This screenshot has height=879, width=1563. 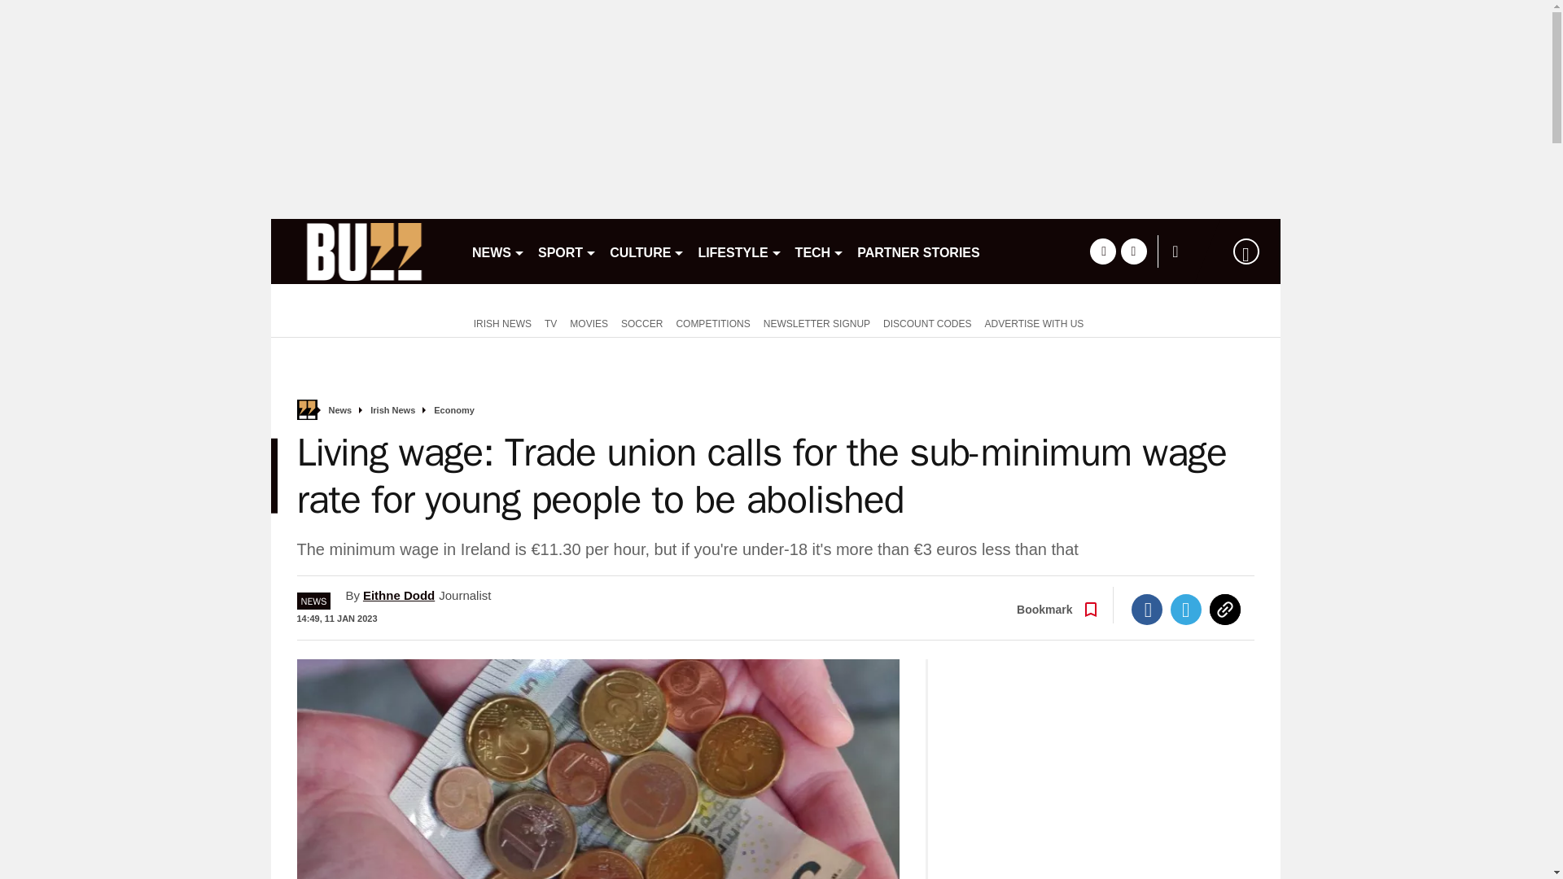 What do you see at coordinates (821, 251) in the screenshot?
I see `TECH` at bounding box center [821, 251].